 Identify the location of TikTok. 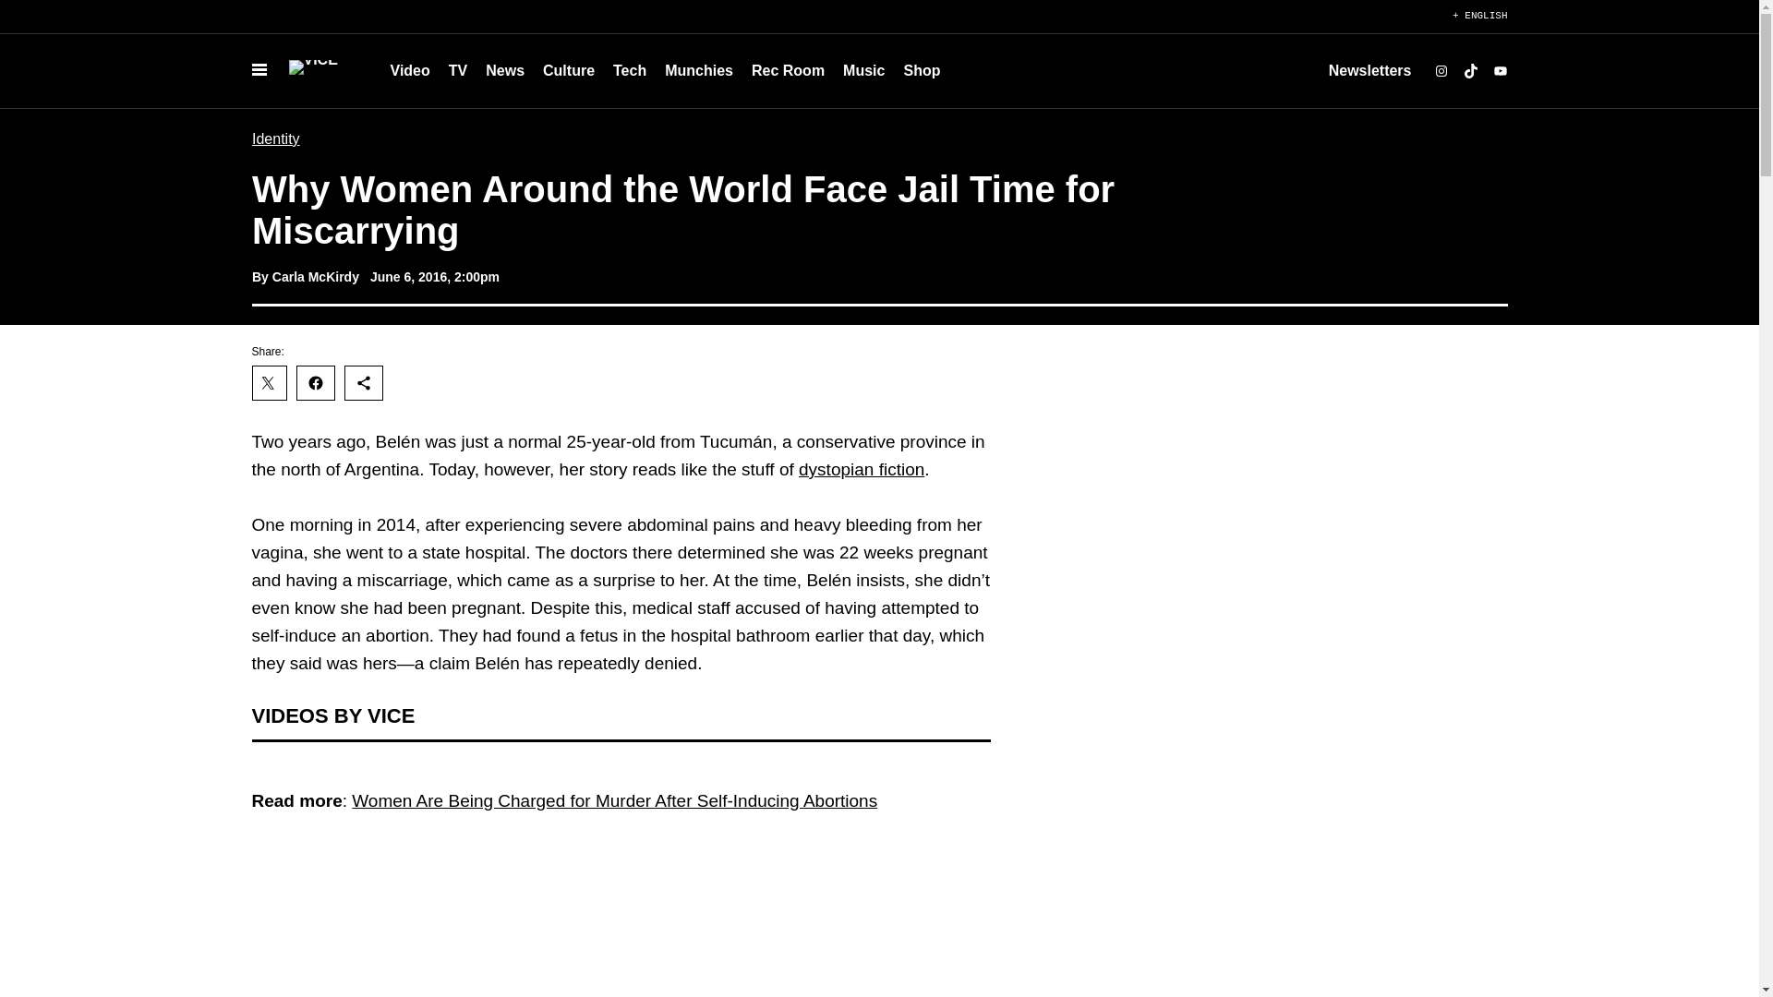
(1470, 71).